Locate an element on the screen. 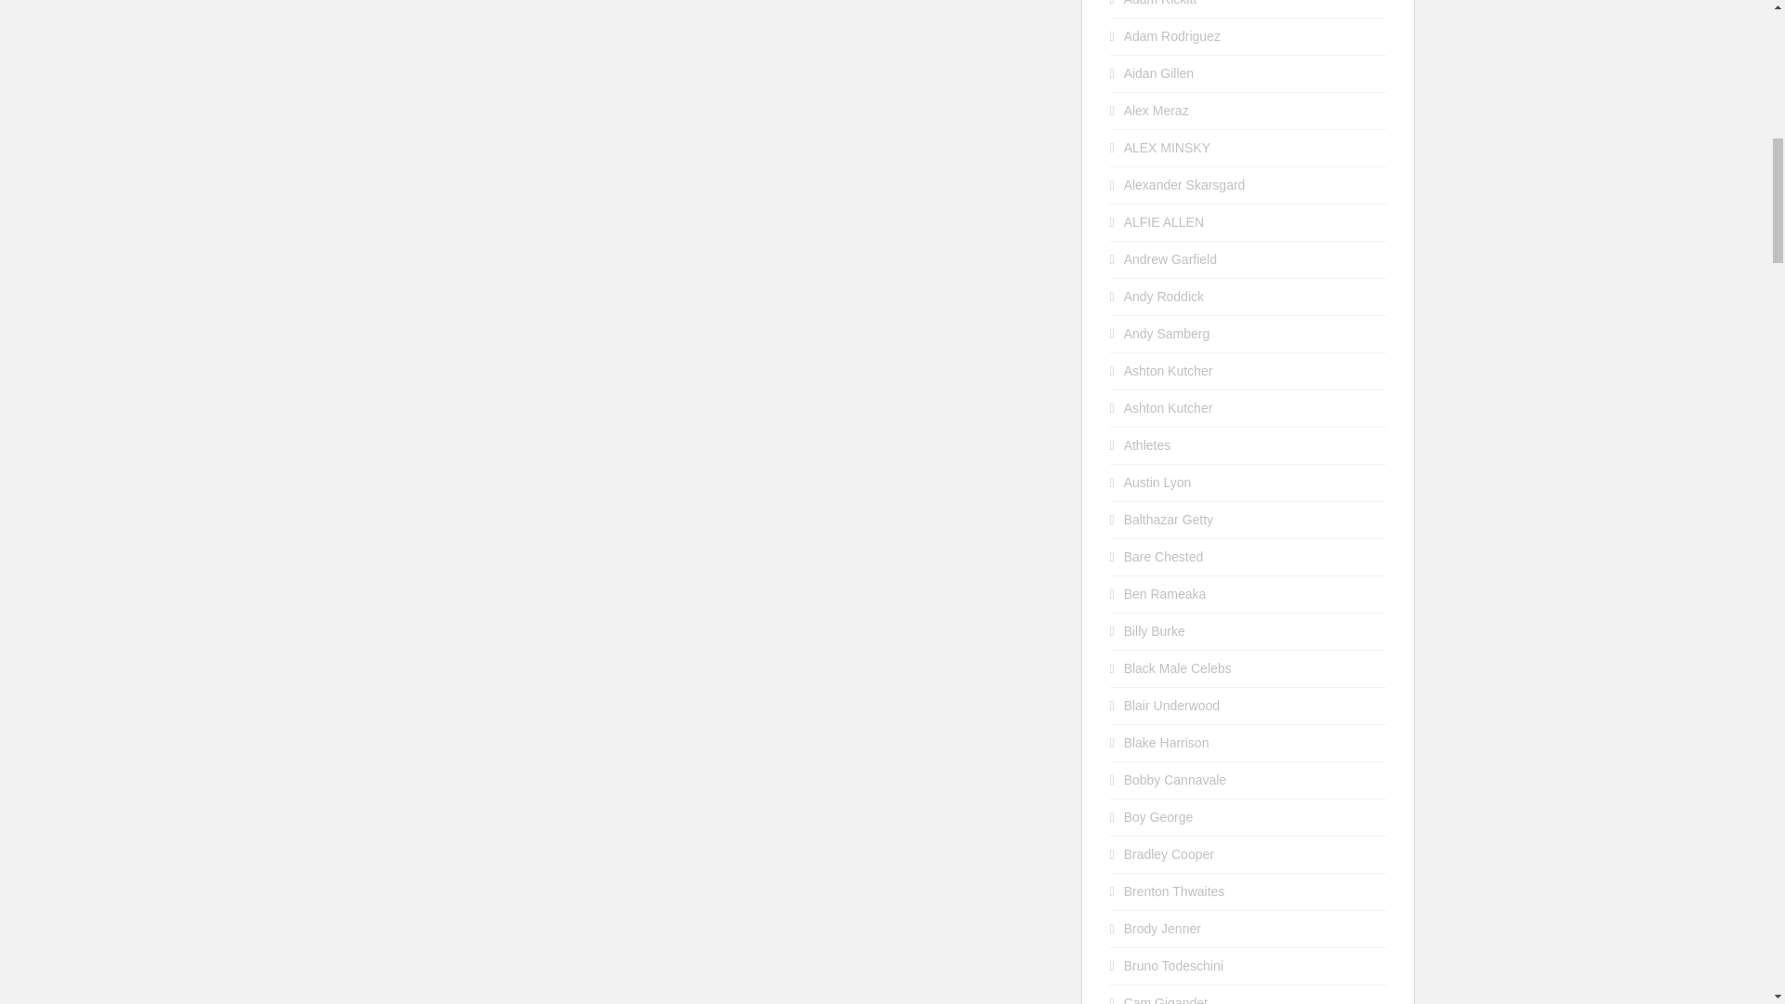  Andy Roddick is located at coordinates (1164, 297).